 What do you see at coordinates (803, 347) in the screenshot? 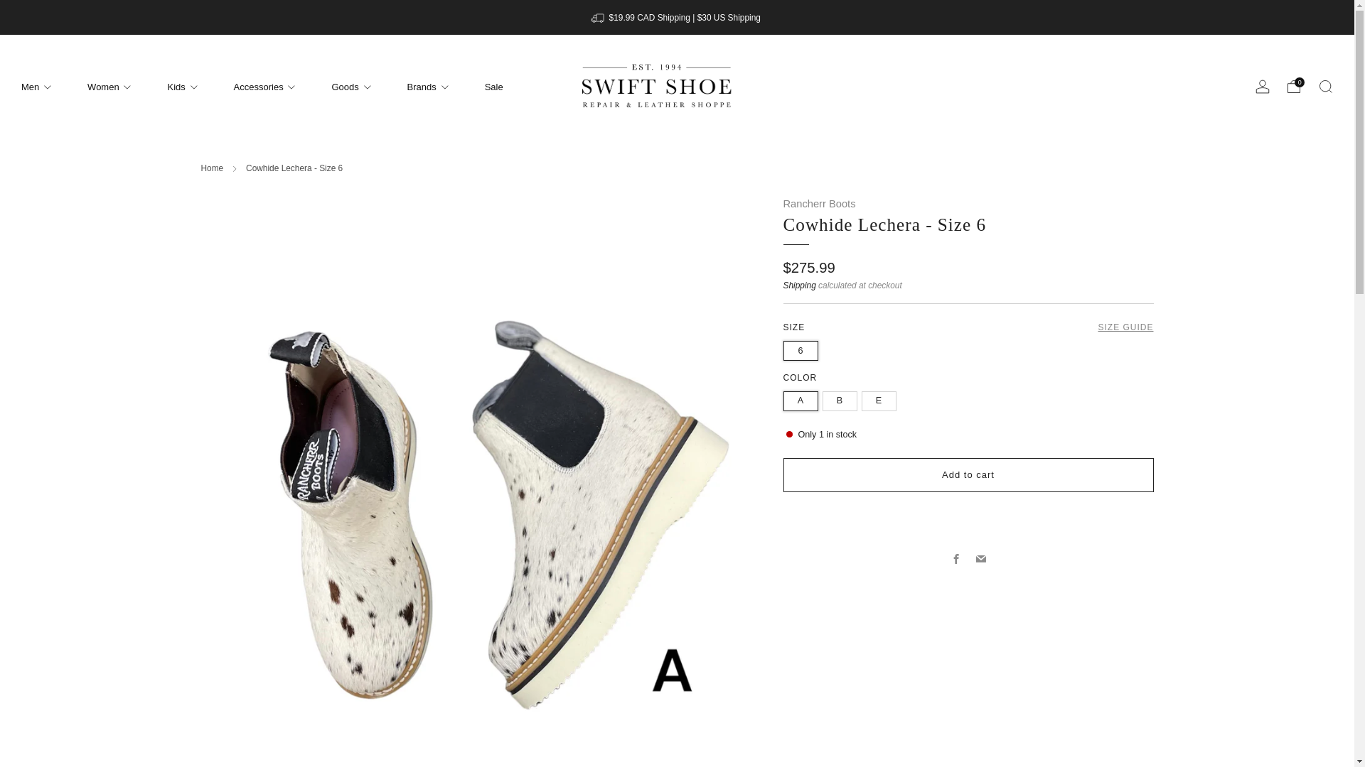
I see `6` at bounding box center [803, 347].